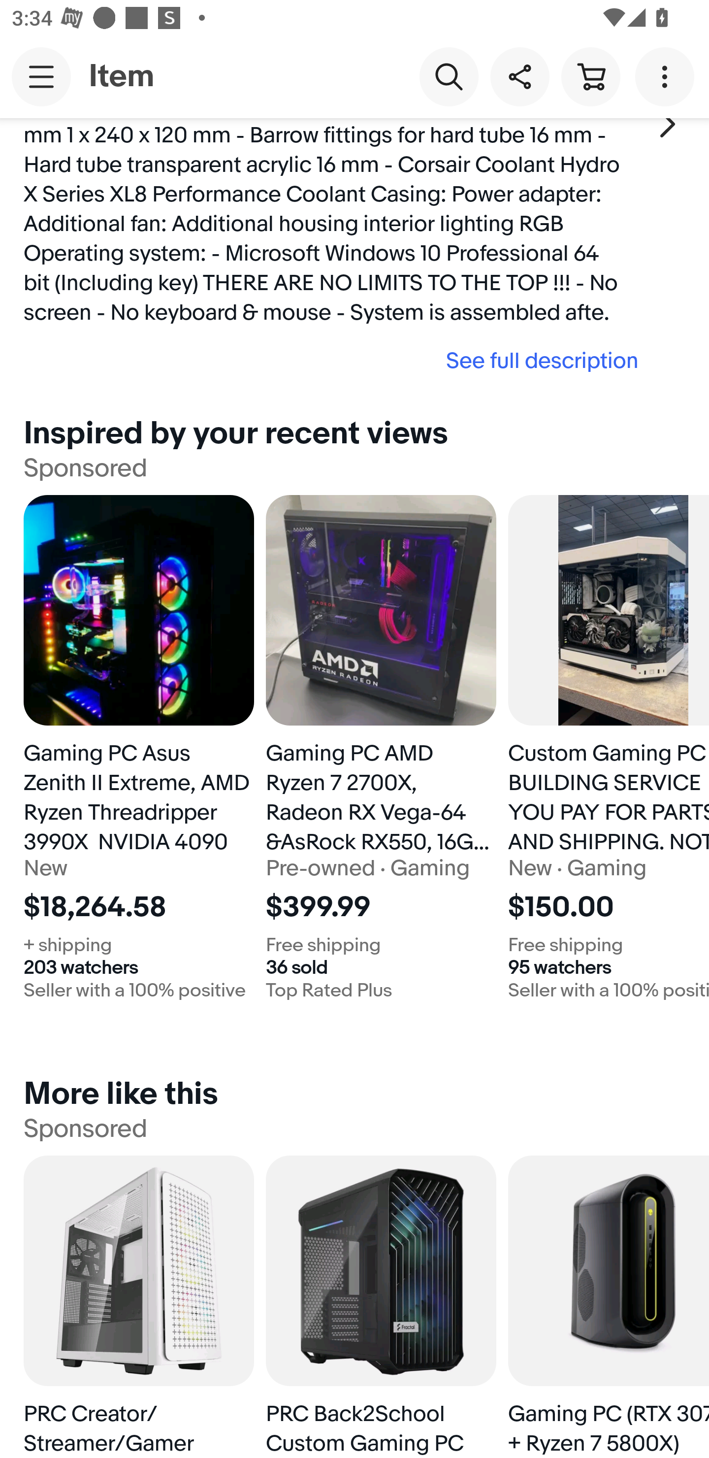 Image resolution: width=709 pixels, height=1458 pixels. I want to click on Gaming PC (RTX 3070 + Ryzen 7 5800X), so click(609, 1307).